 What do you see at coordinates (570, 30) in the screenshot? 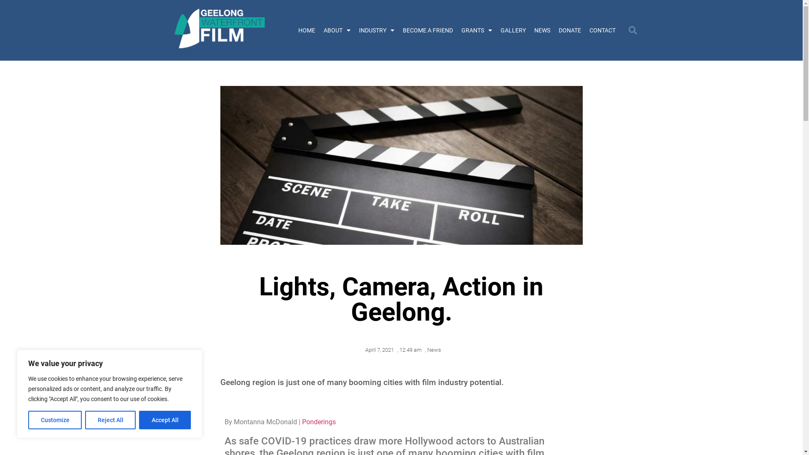
I see `DONATE` at bounding box center [570, 30].